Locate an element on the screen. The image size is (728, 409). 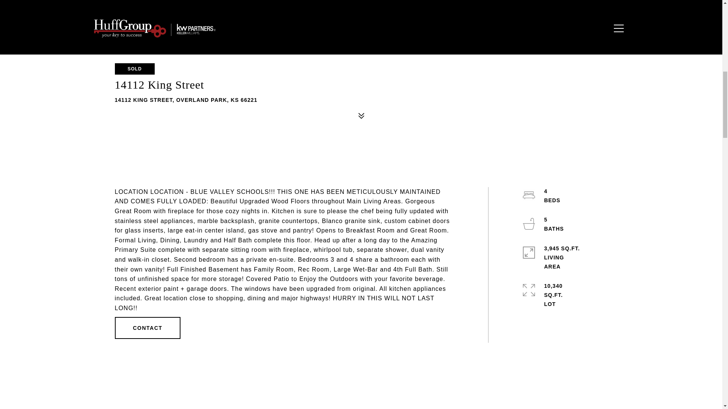
CONTACT is located at coordinates (147, 328).